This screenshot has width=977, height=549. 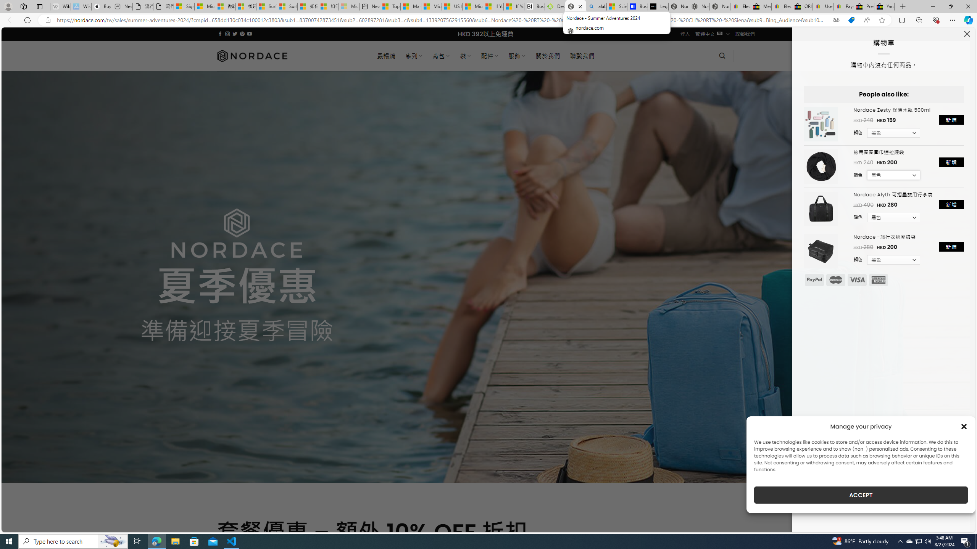 What do you see at coordinates (964, 426) in the screenshot?
I see `Class: cmplz-close` at bounding box center [964, 426].